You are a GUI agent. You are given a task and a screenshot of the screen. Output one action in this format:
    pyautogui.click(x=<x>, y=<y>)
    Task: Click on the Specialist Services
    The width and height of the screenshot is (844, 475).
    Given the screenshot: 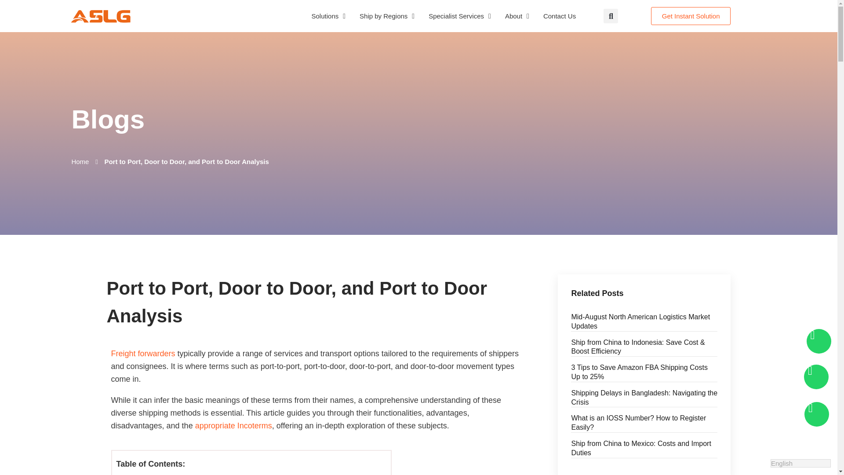 What is the action you would take?
    pyautogui.click(x=459, y=16)
    